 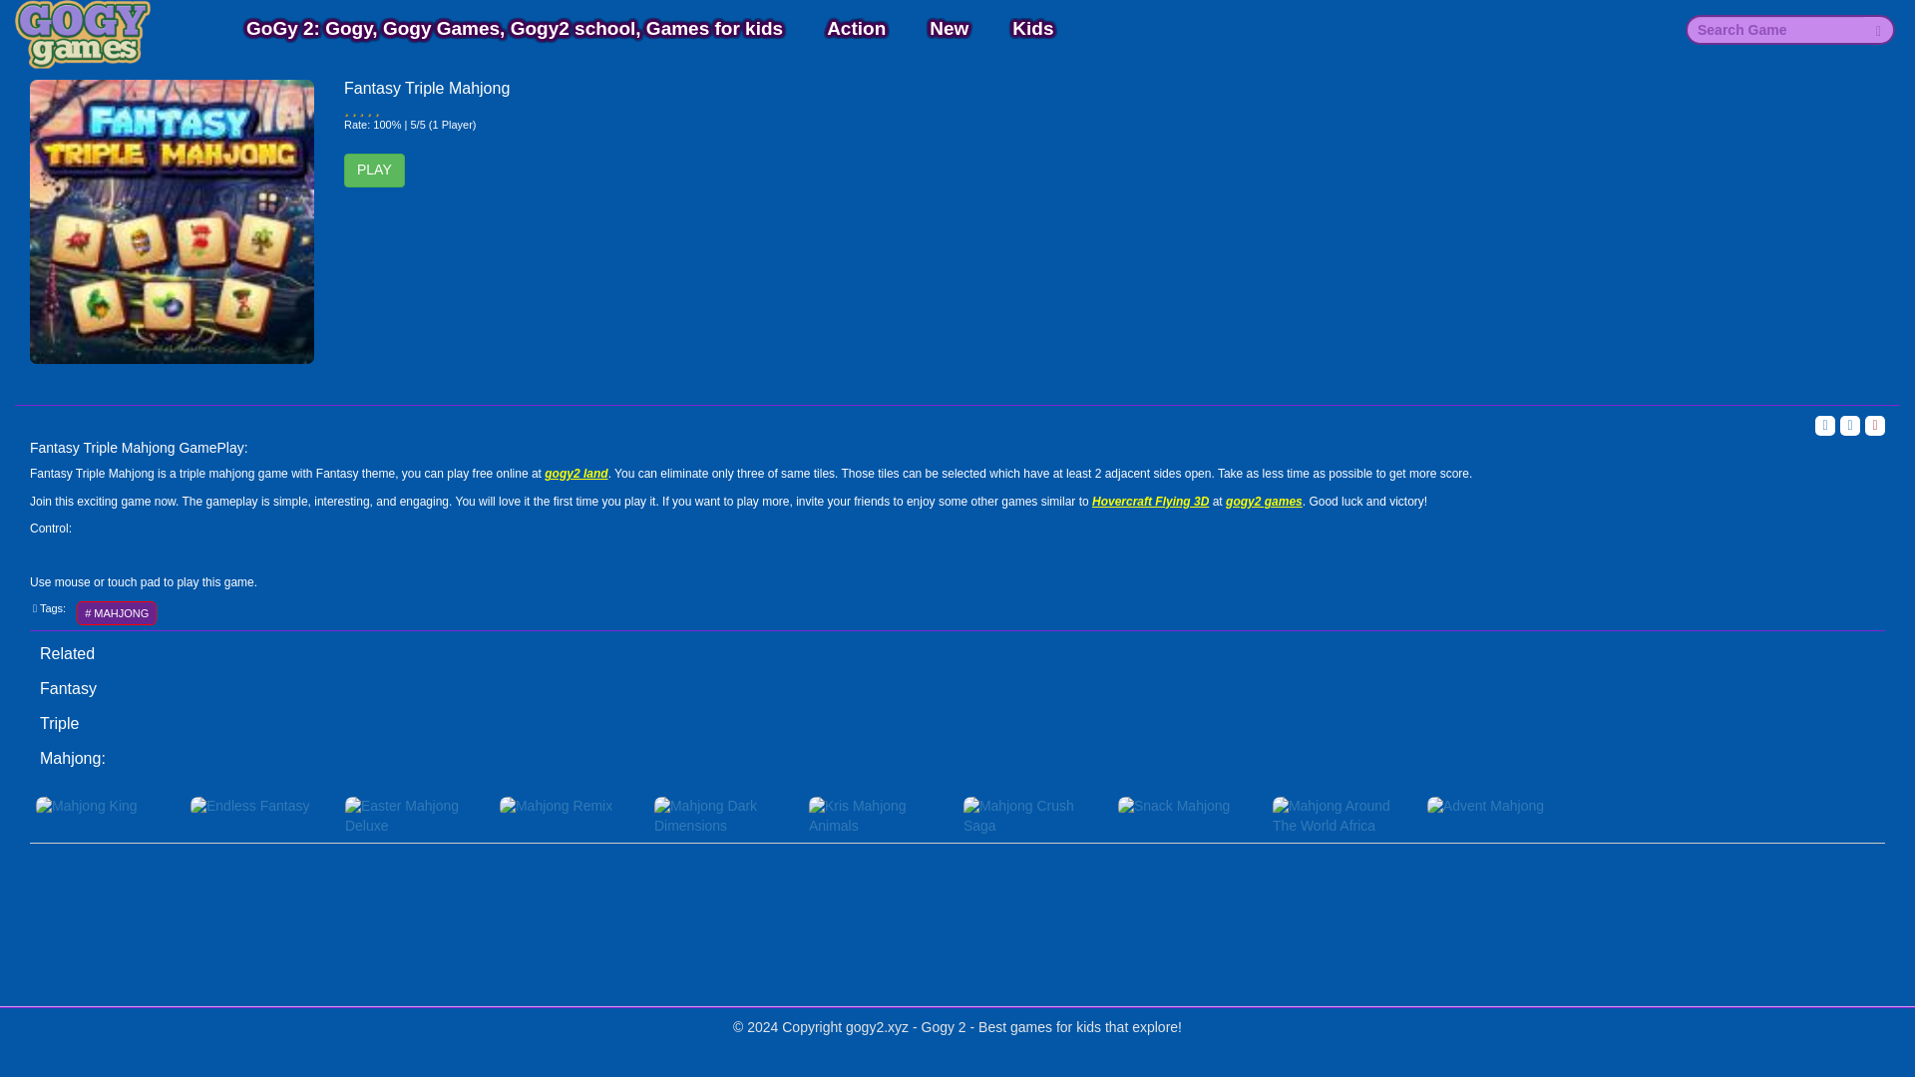 What do you see at coordinates (261, 806) in the screenshot?
I see `Endless Fantasy` at bounding box center [261, 806].